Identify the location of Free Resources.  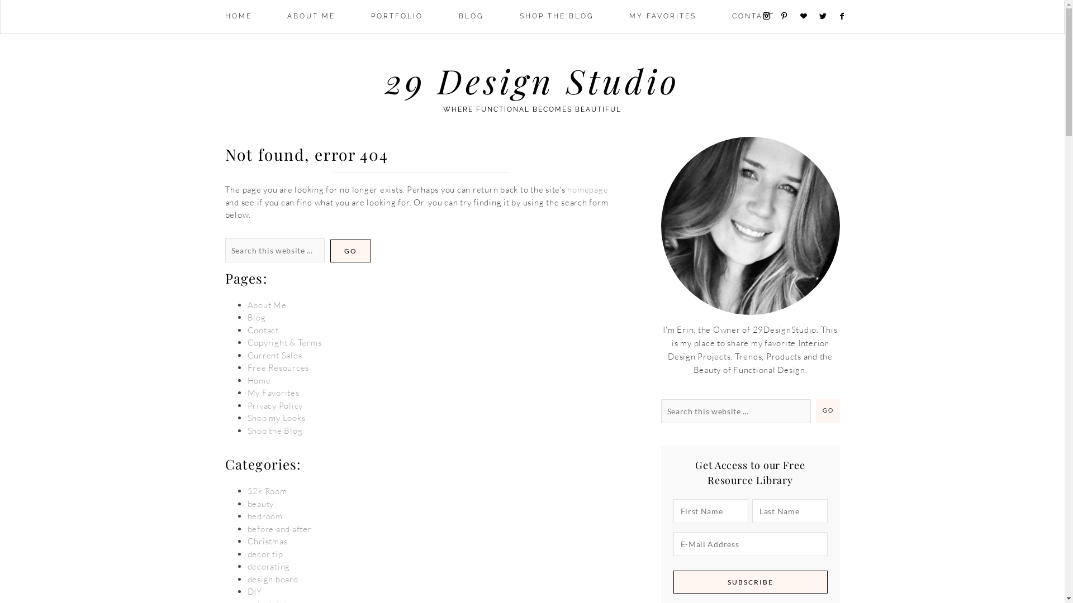
(278, 367).